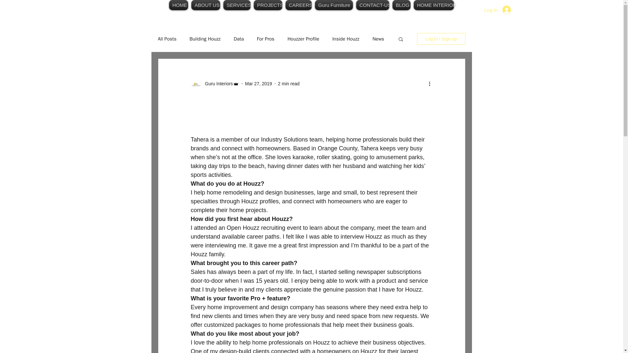  I want to click on All Posts, so click(167, 39).